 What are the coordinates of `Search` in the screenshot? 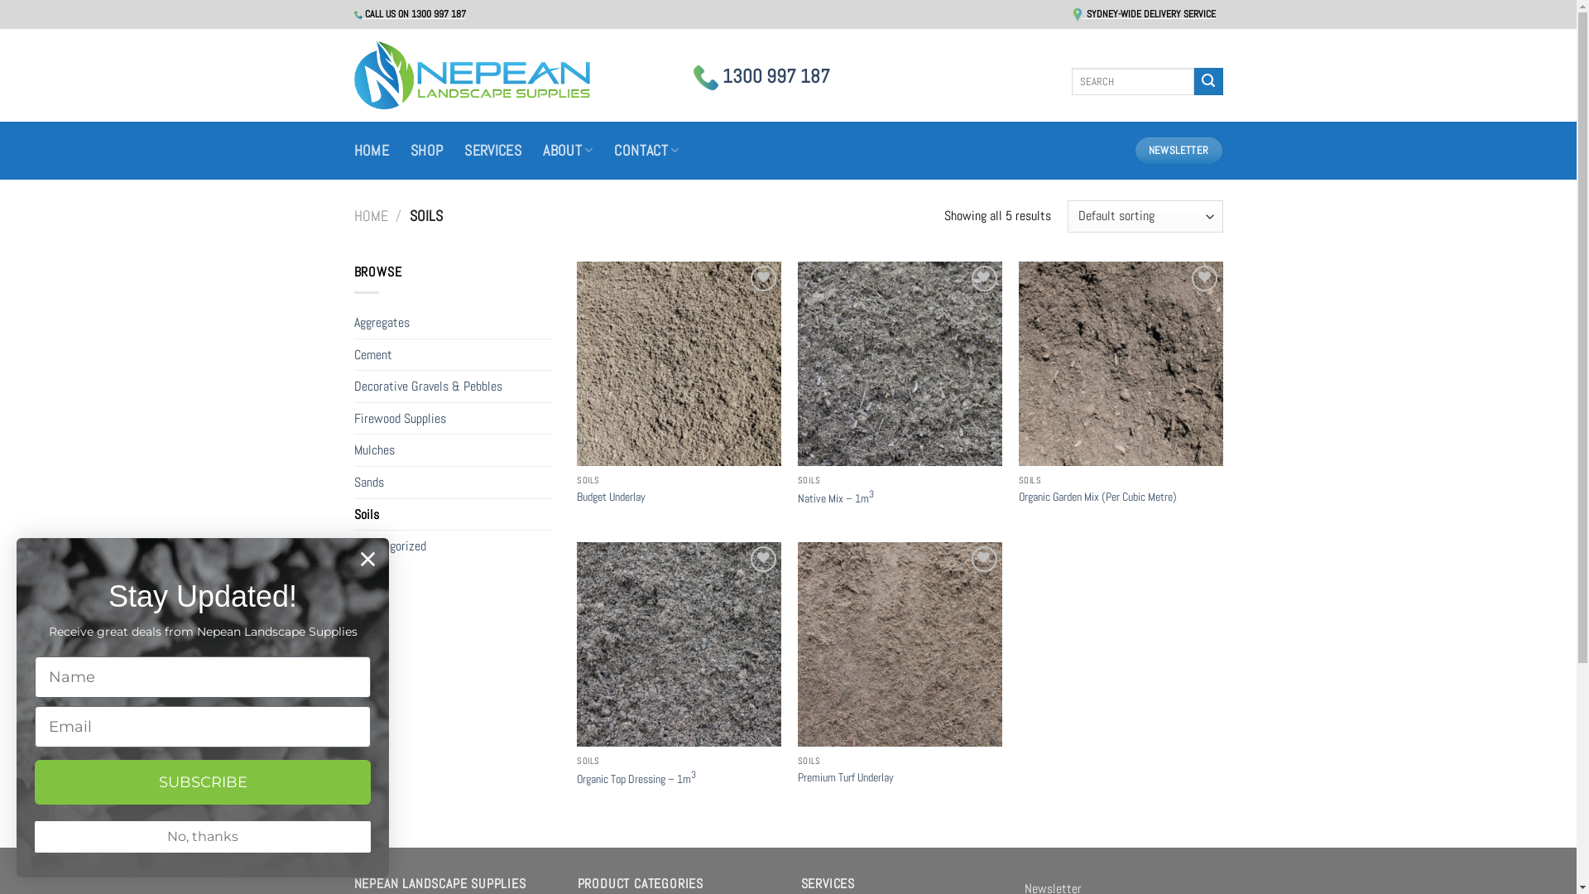 It's located at (1208, 82).